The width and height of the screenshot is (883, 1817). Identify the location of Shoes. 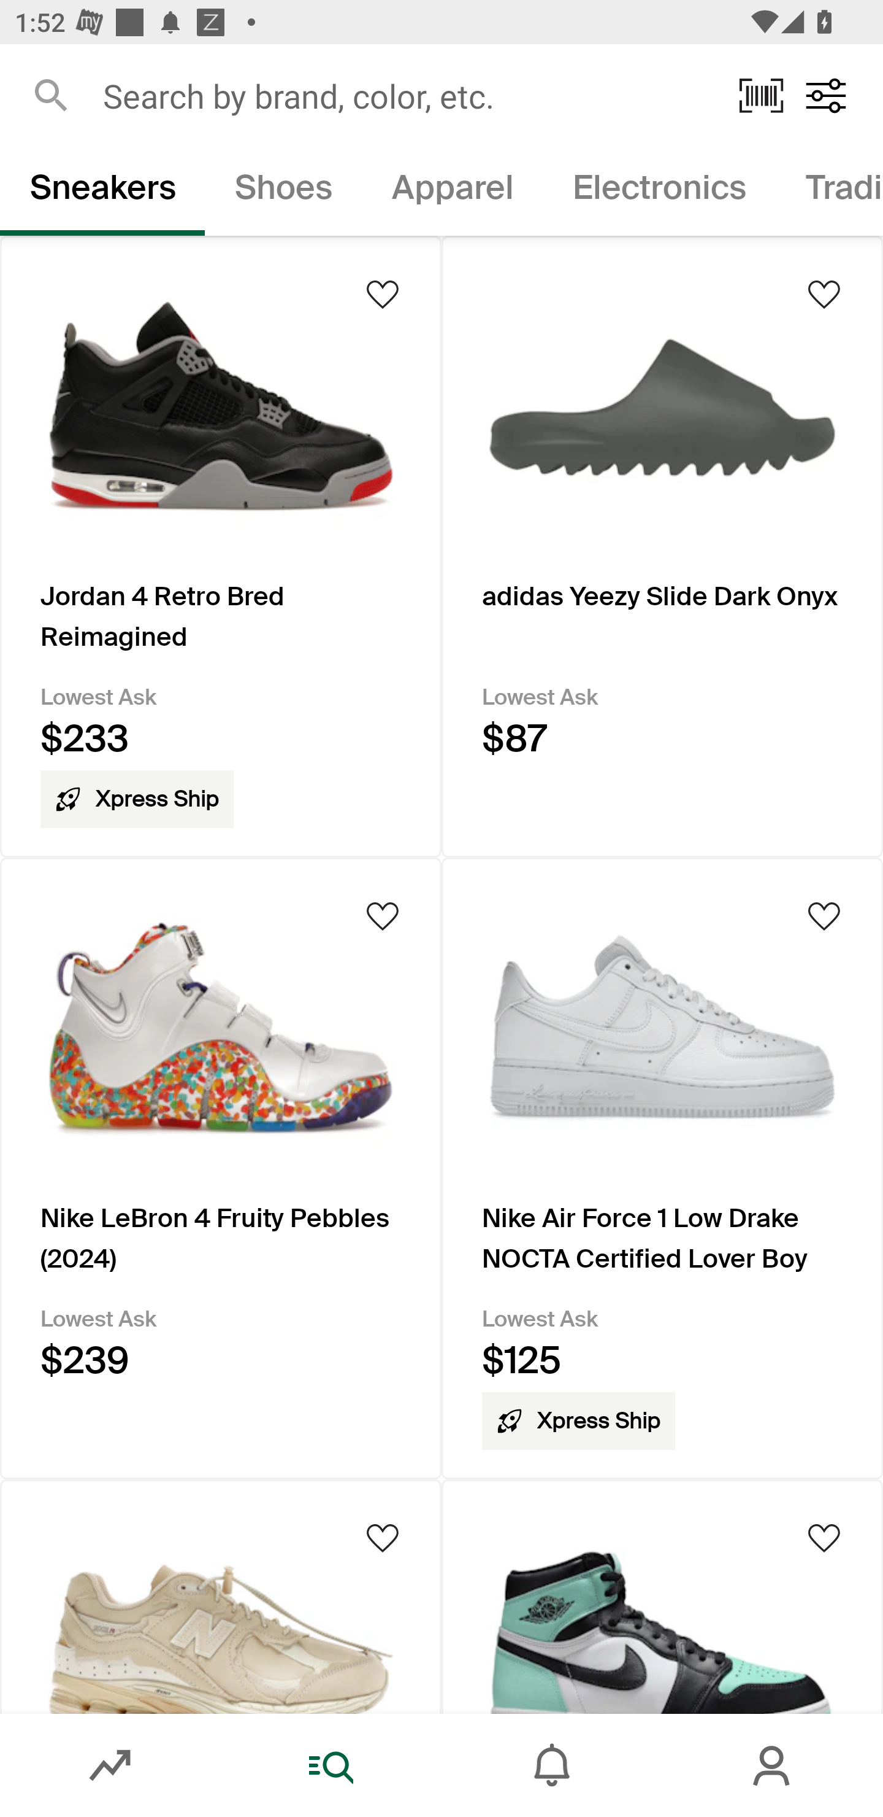
(283, 192).